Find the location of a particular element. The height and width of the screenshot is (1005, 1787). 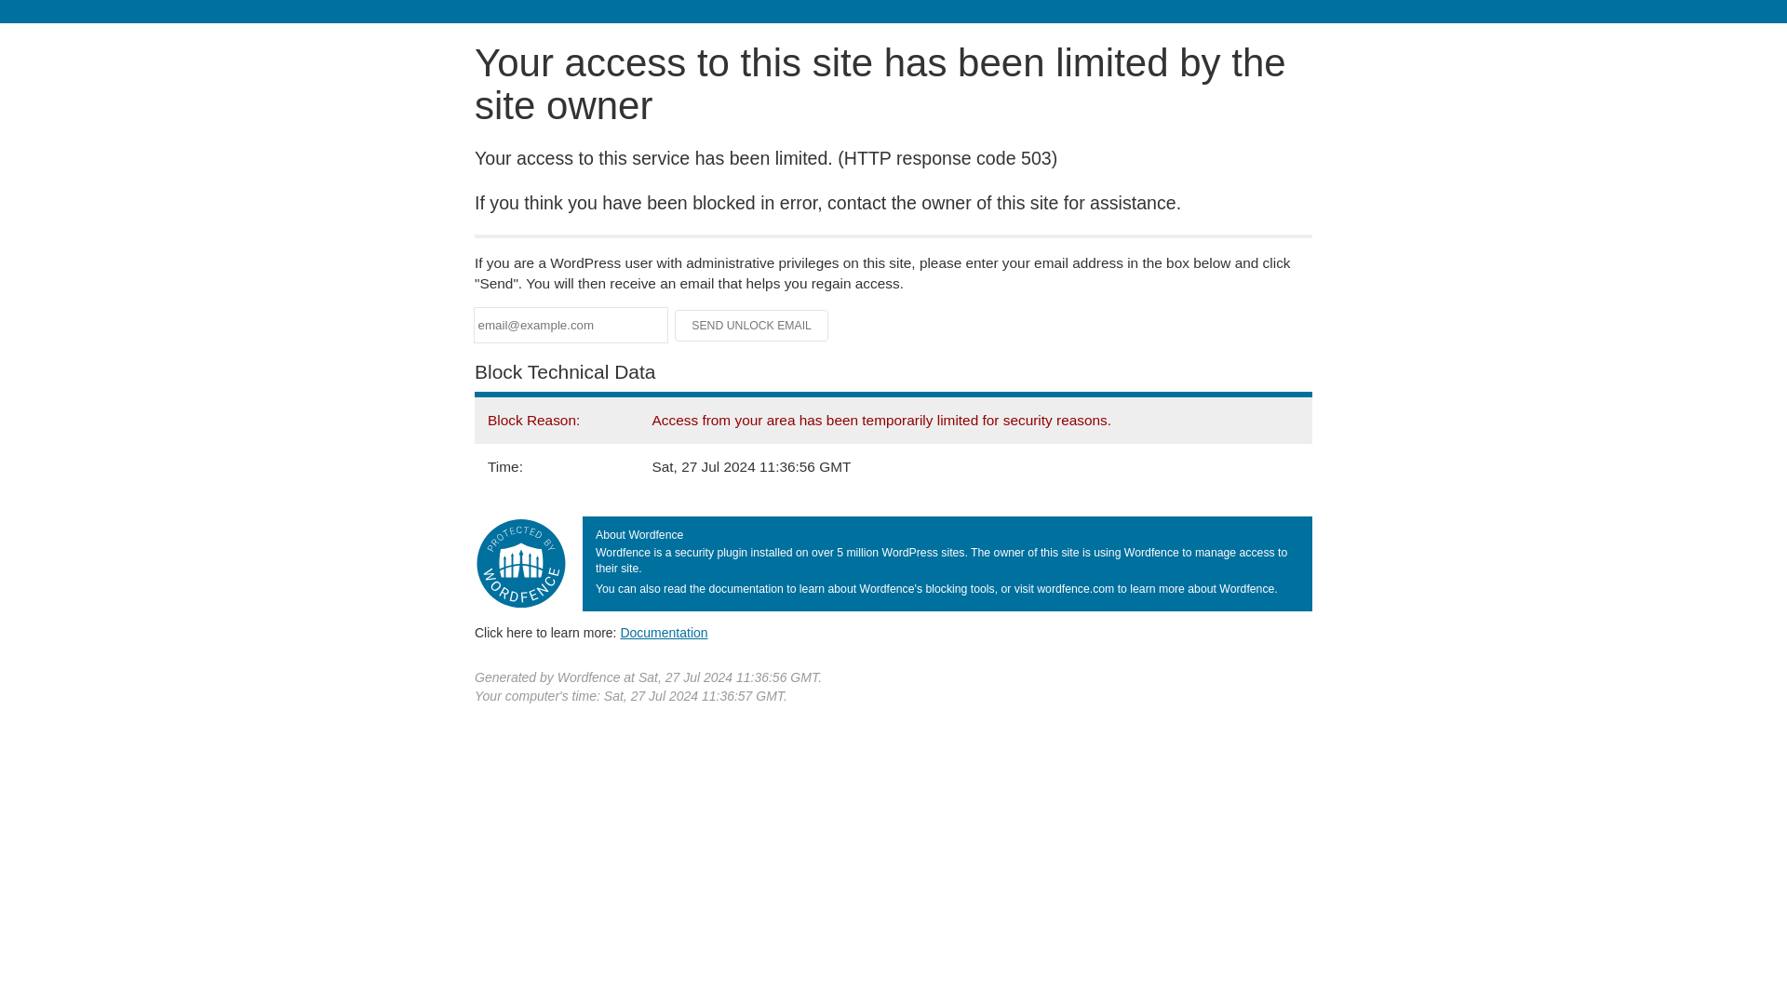

Documentation is located at coordinates (664, 632).